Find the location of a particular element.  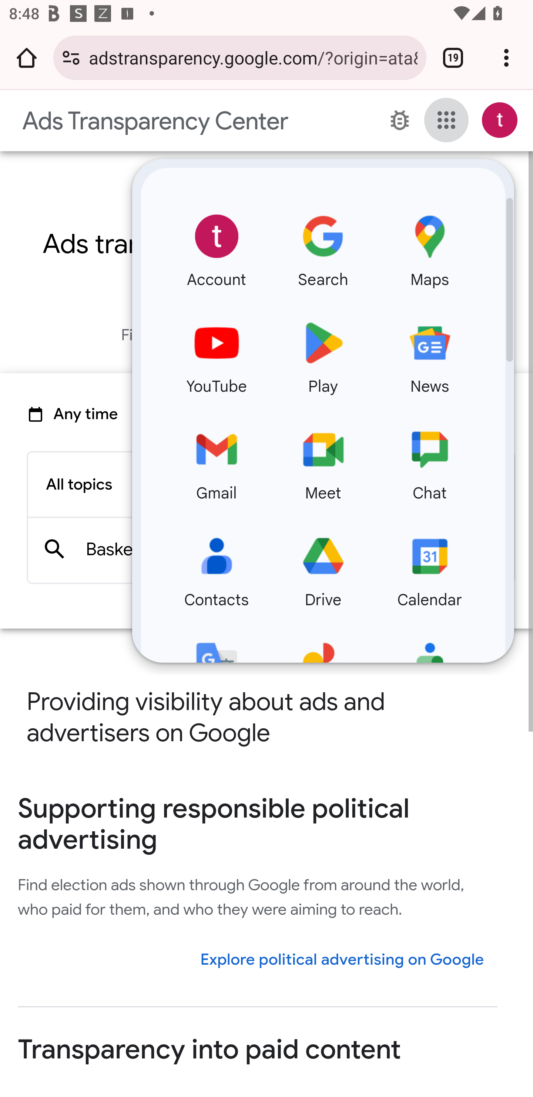

News is located at coordinates (430, 355).